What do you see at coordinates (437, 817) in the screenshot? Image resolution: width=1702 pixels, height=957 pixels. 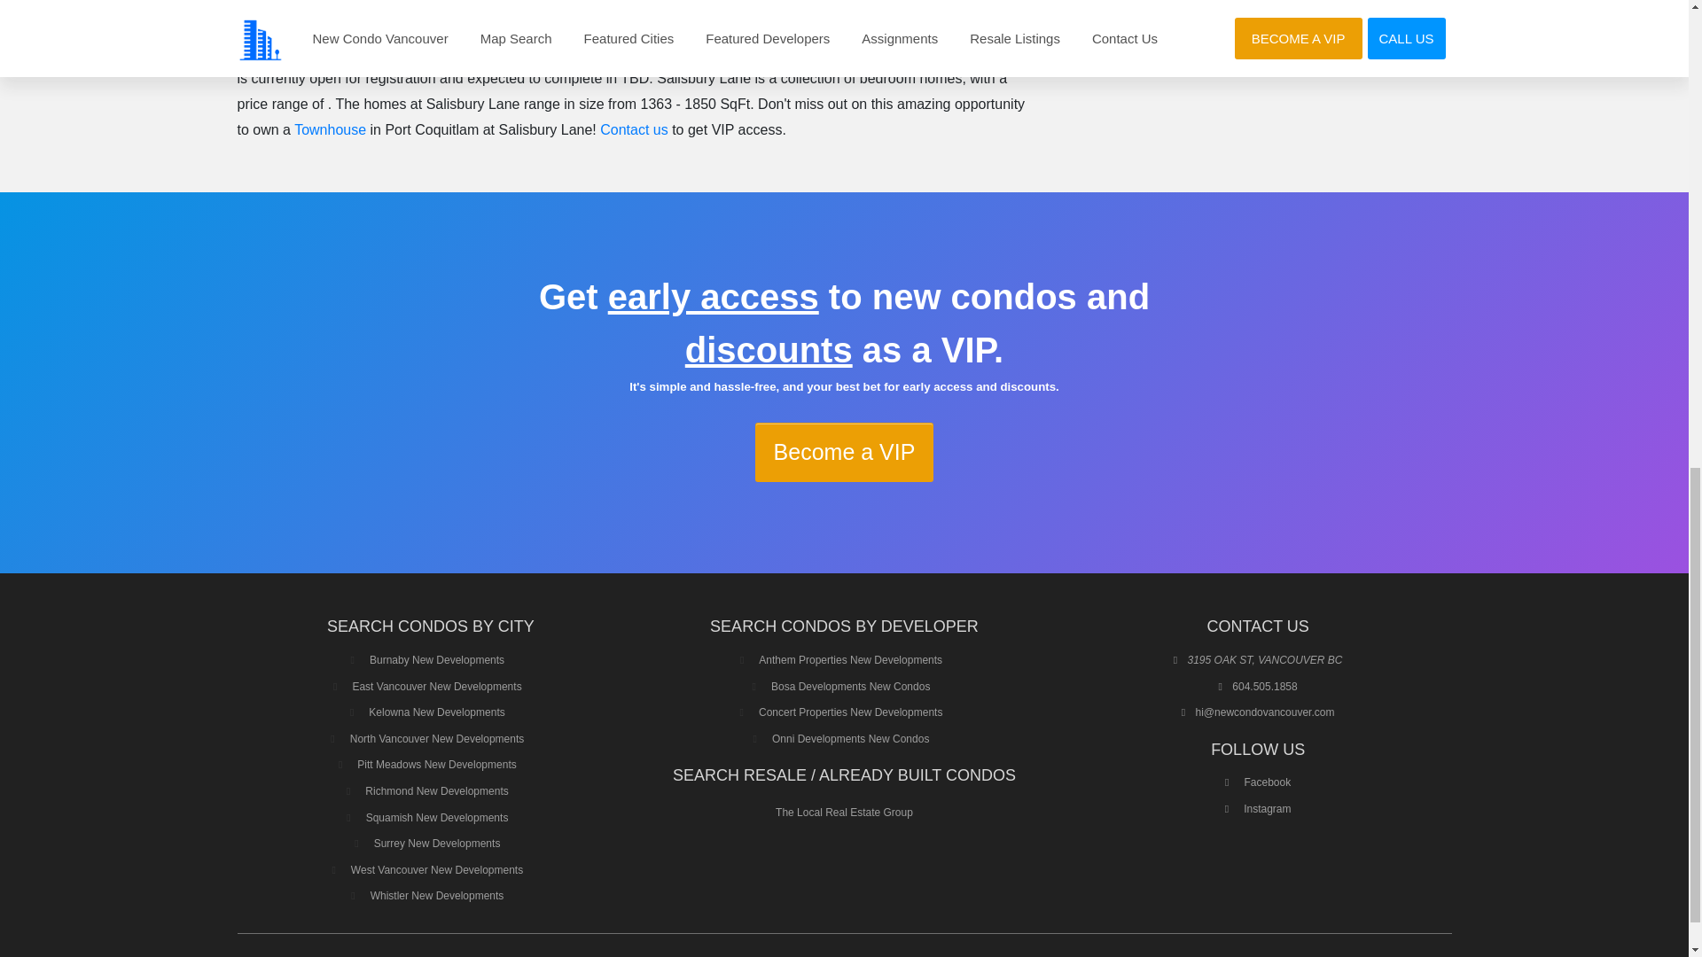 I see `Squamish New Developments` at bounding box center [437, 817].